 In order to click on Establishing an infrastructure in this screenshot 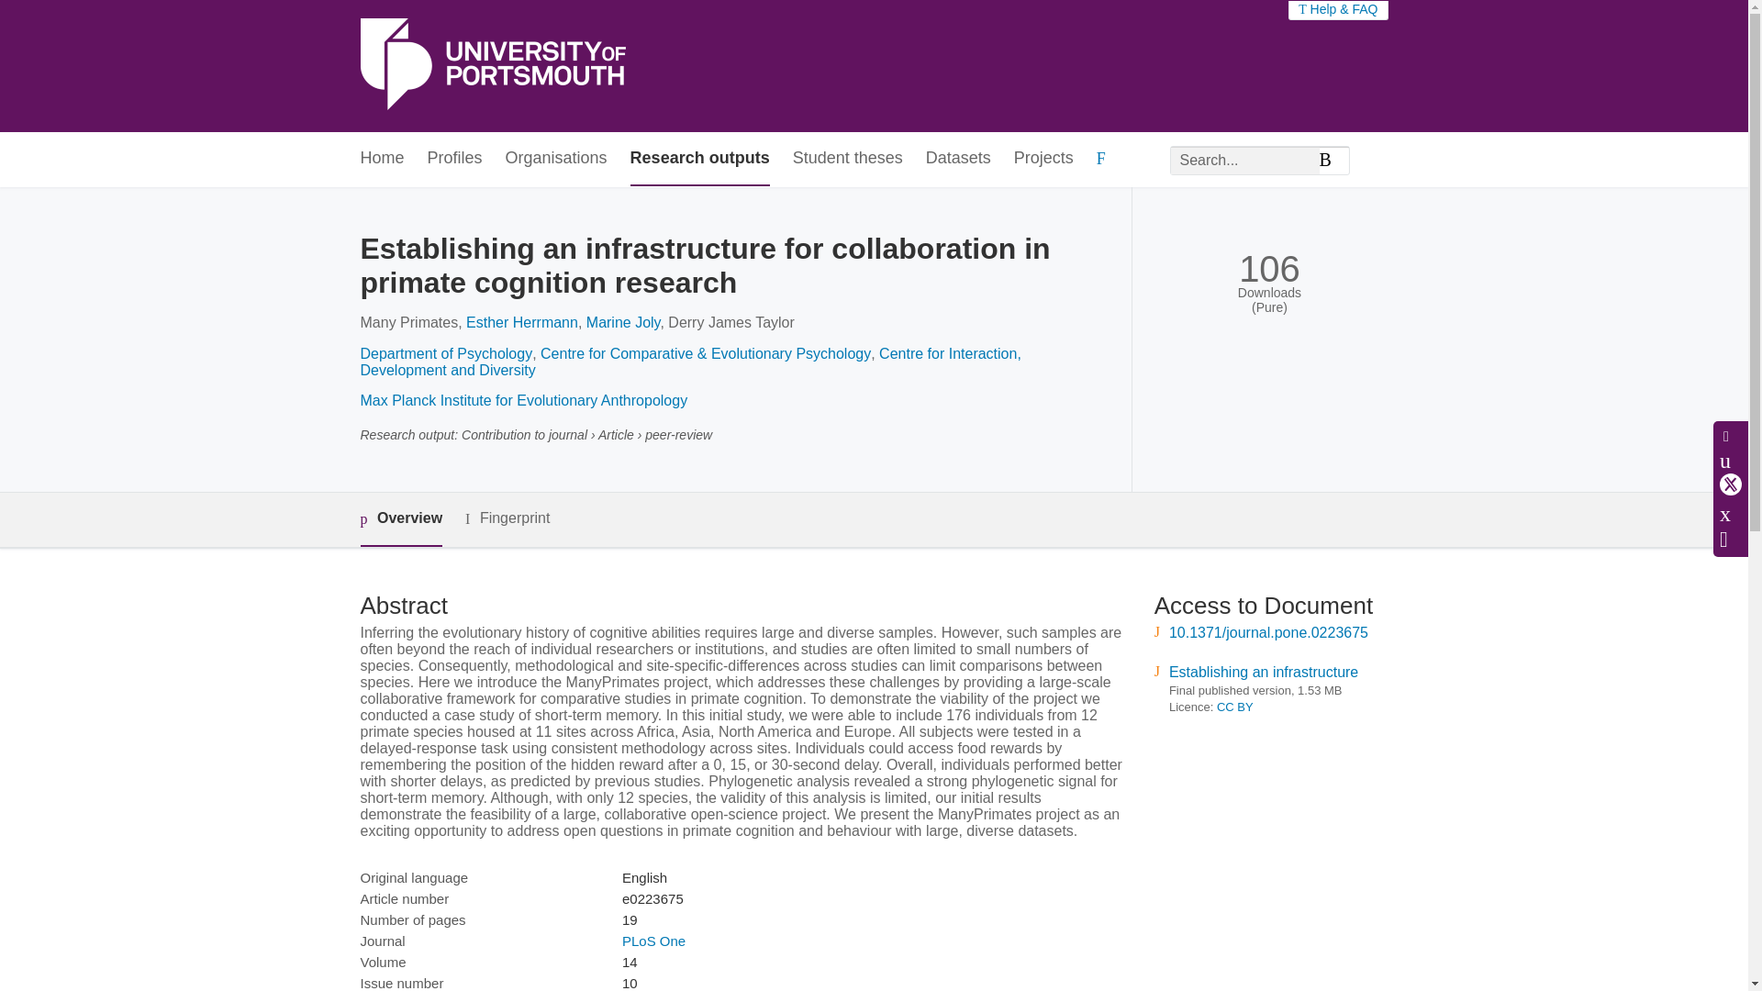, I will do `click(1264, 672)`.